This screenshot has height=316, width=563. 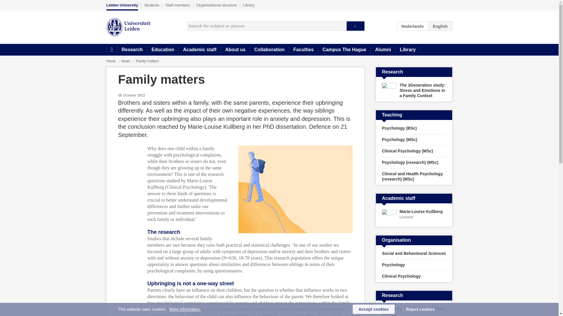 I want to click on Campus The Hague, so click(x=344, y=50).